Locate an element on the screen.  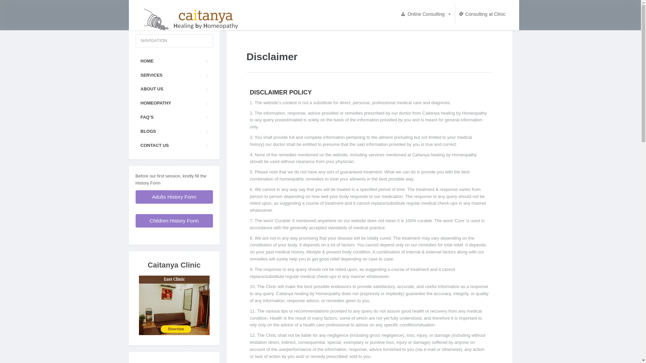
BLOGS is located at coordinates (174, 131).